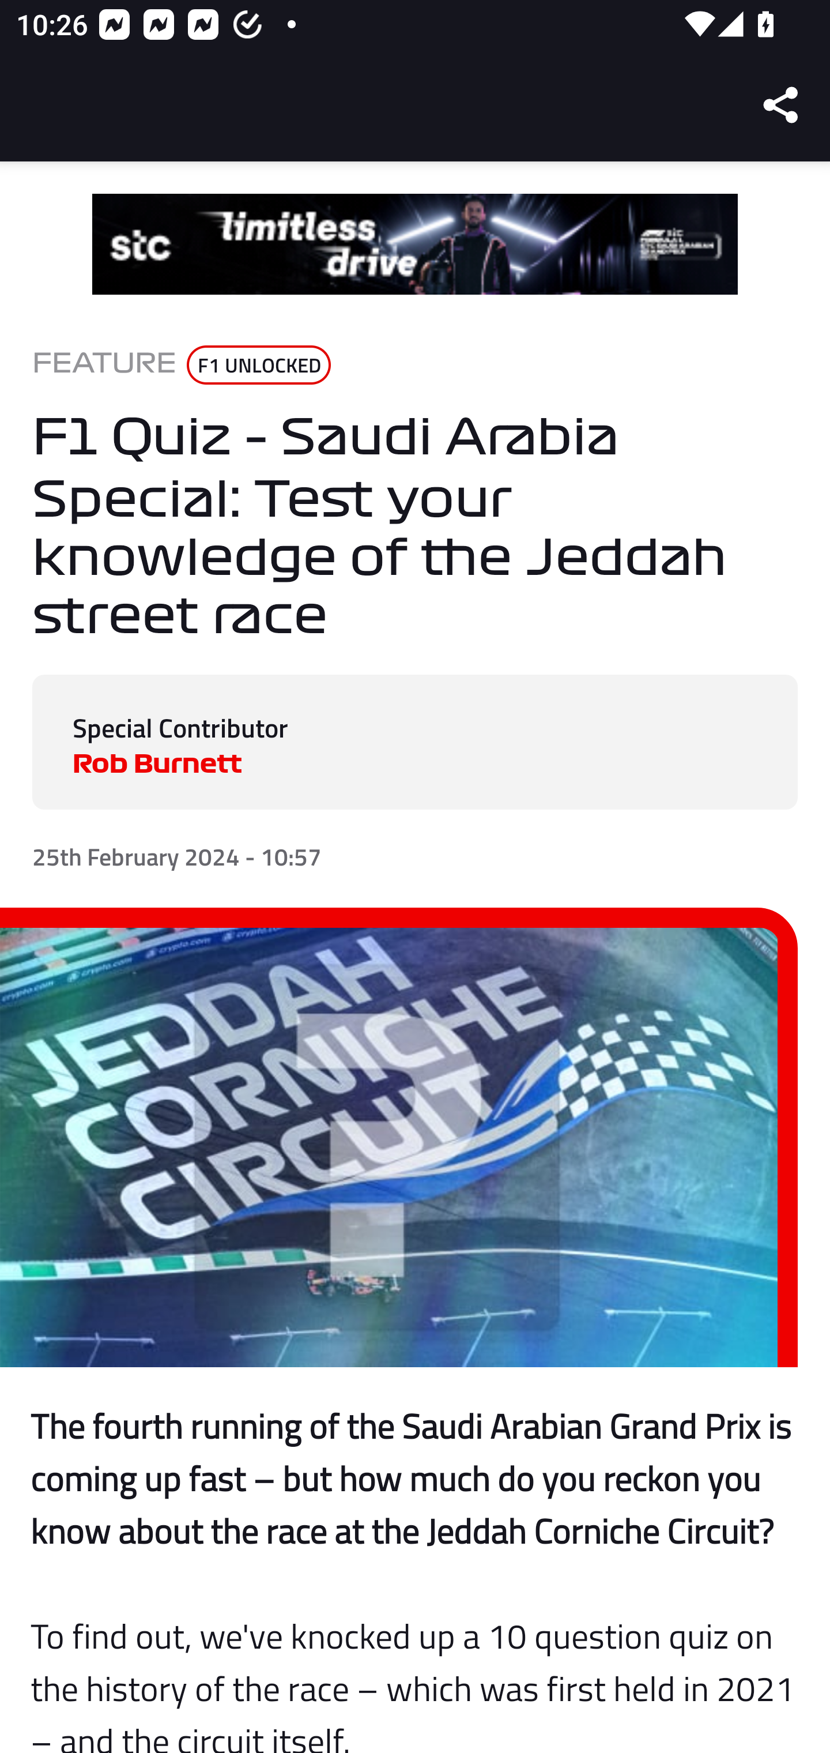  What do you see at coordinates (782, 105) in the screenshot?
I see `Share` at bounding box center [782, 105].